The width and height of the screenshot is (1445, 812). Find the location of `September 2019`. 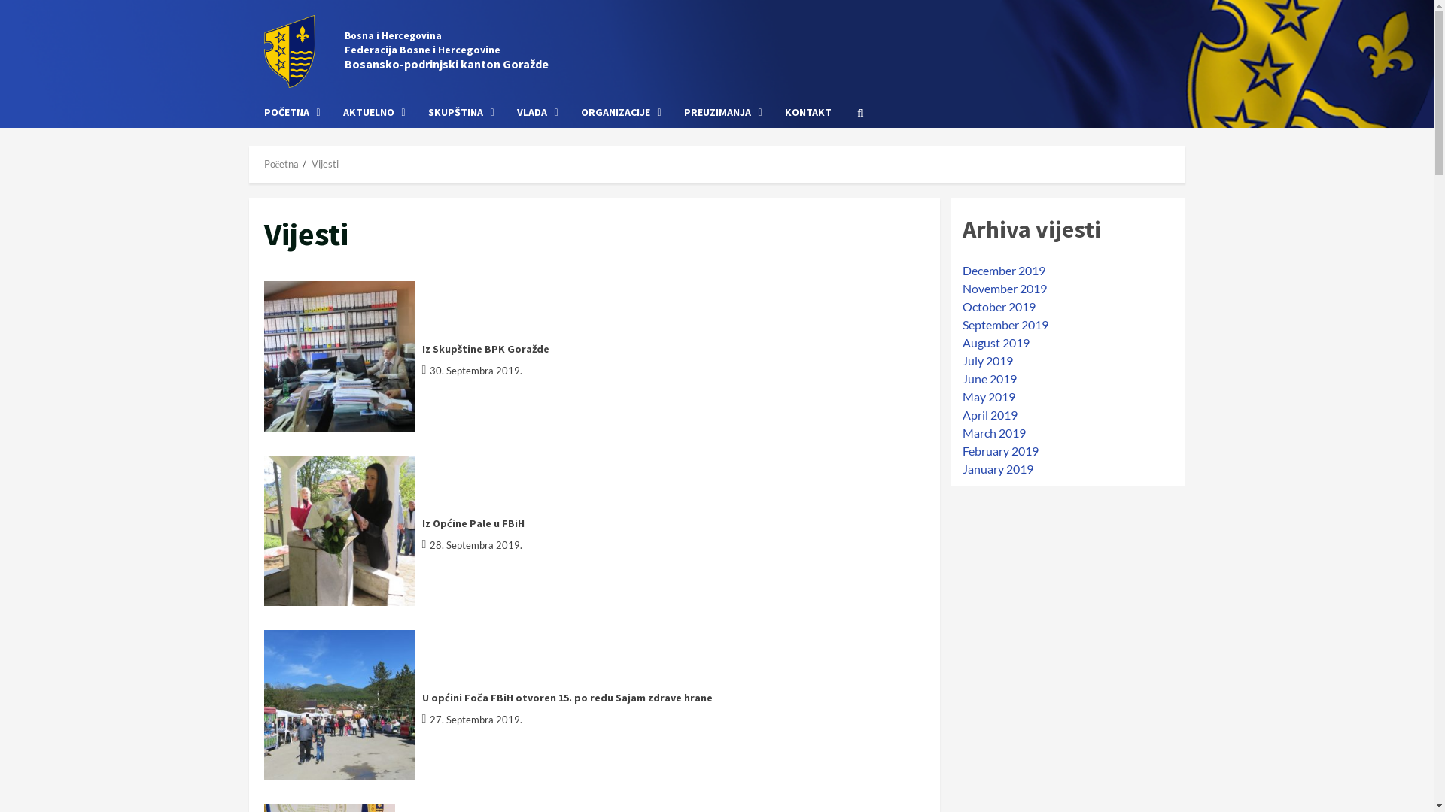

September 2019 is located at coordinates (1005, 325).